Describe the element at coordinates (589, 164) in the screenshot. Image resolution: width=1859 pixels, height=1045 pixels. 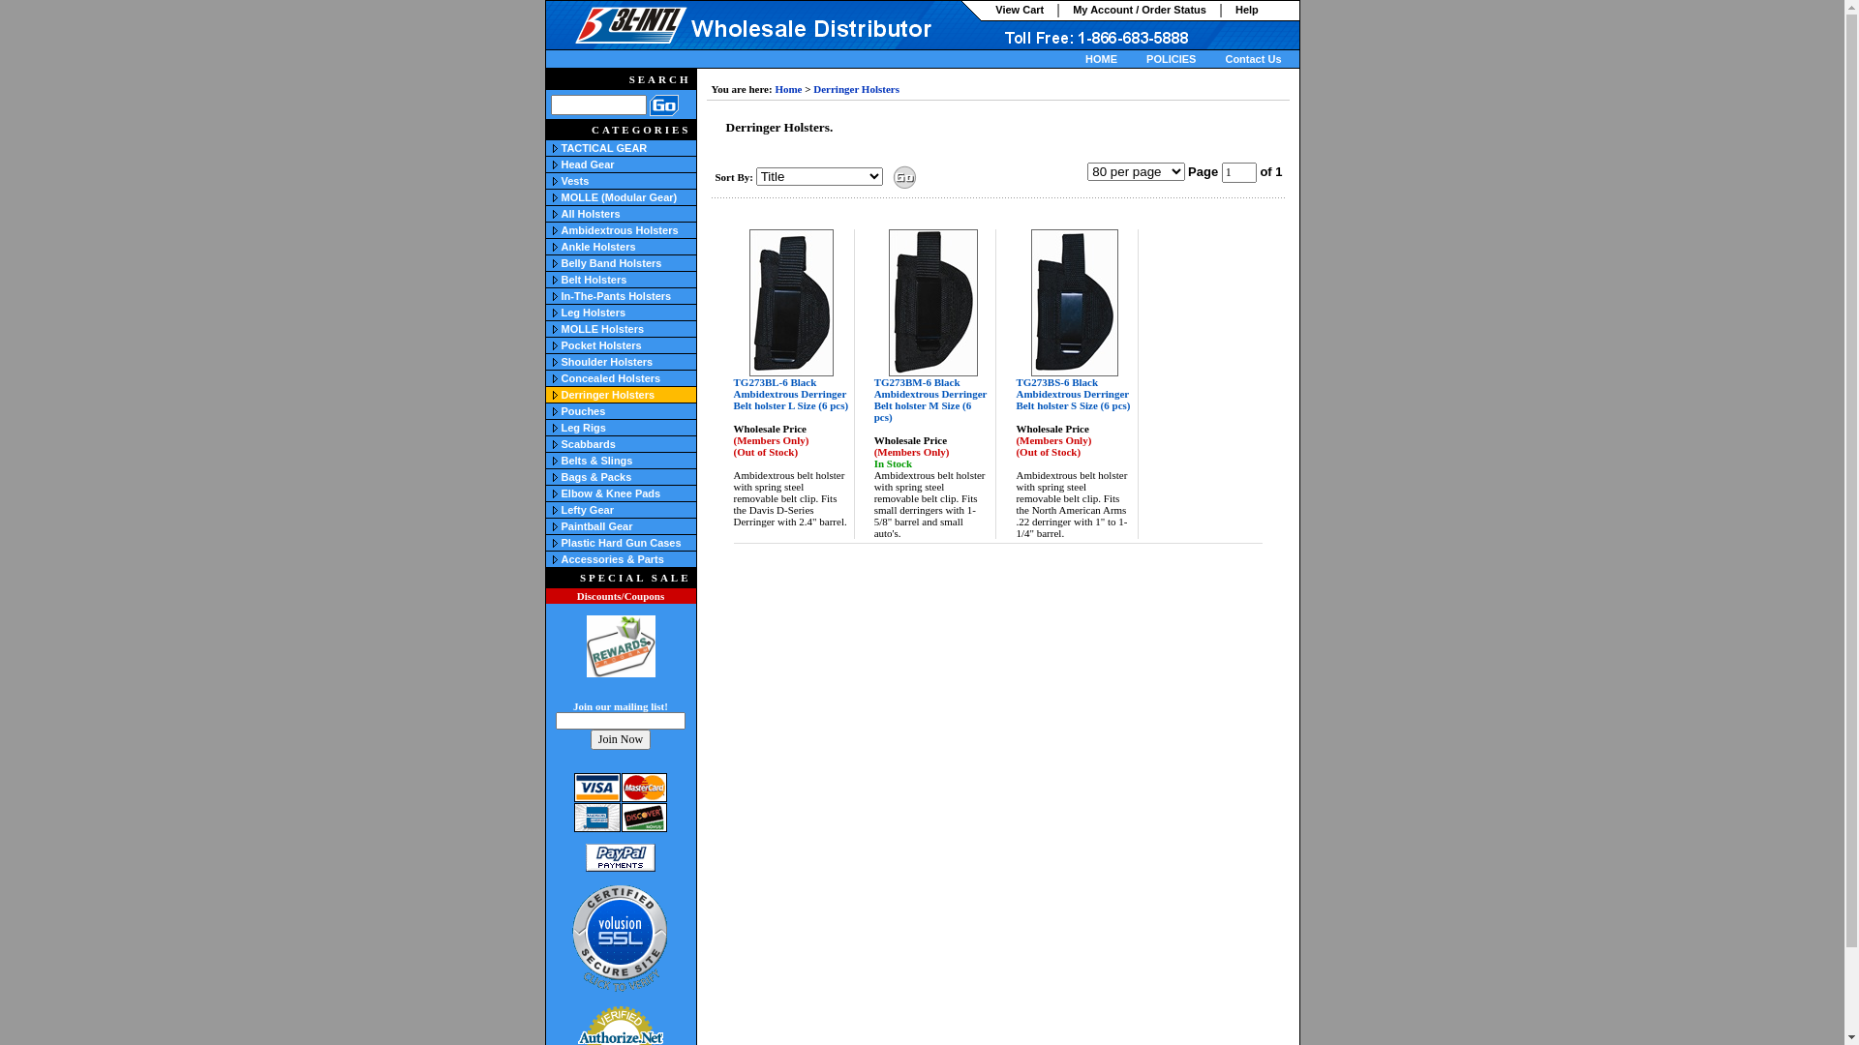
I see `Head Gear` at that location.